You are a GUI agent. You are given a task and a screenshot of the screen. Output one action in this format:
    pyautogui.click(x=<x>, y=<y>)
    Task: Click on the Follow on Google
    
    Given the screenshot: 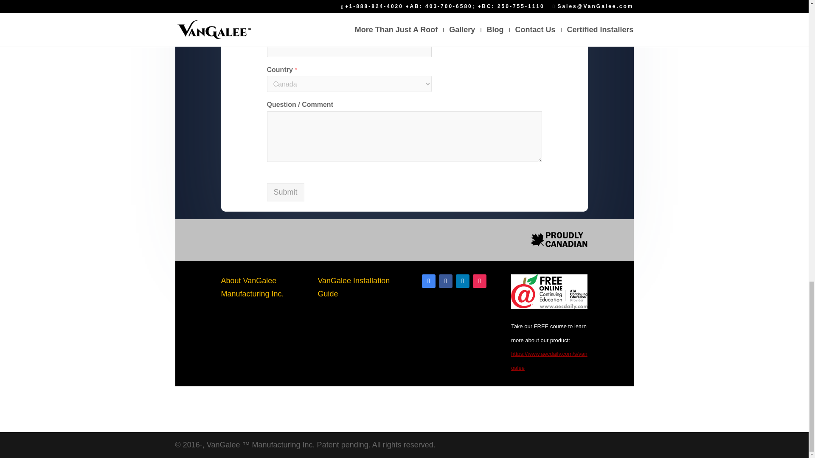 What is the action you would take?
    pyautogui.click(x=429, y=281)
    